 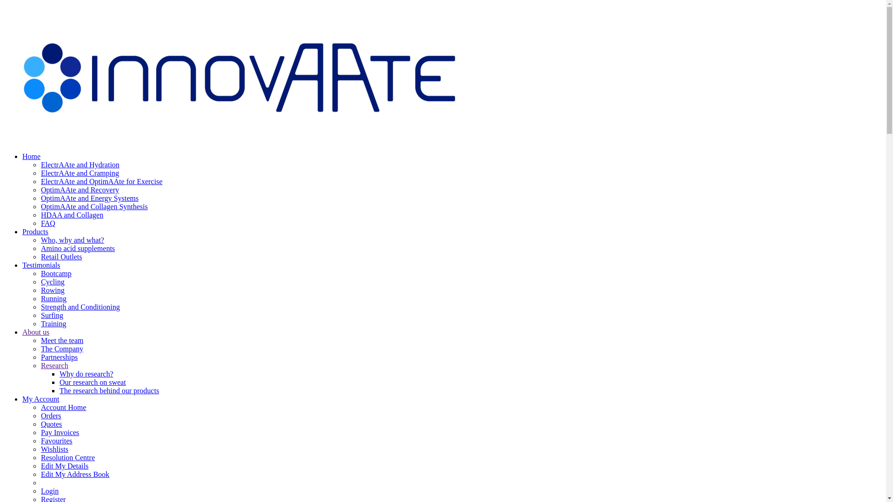 I want to click on Retail Outlets, so click(x=61, y=257).